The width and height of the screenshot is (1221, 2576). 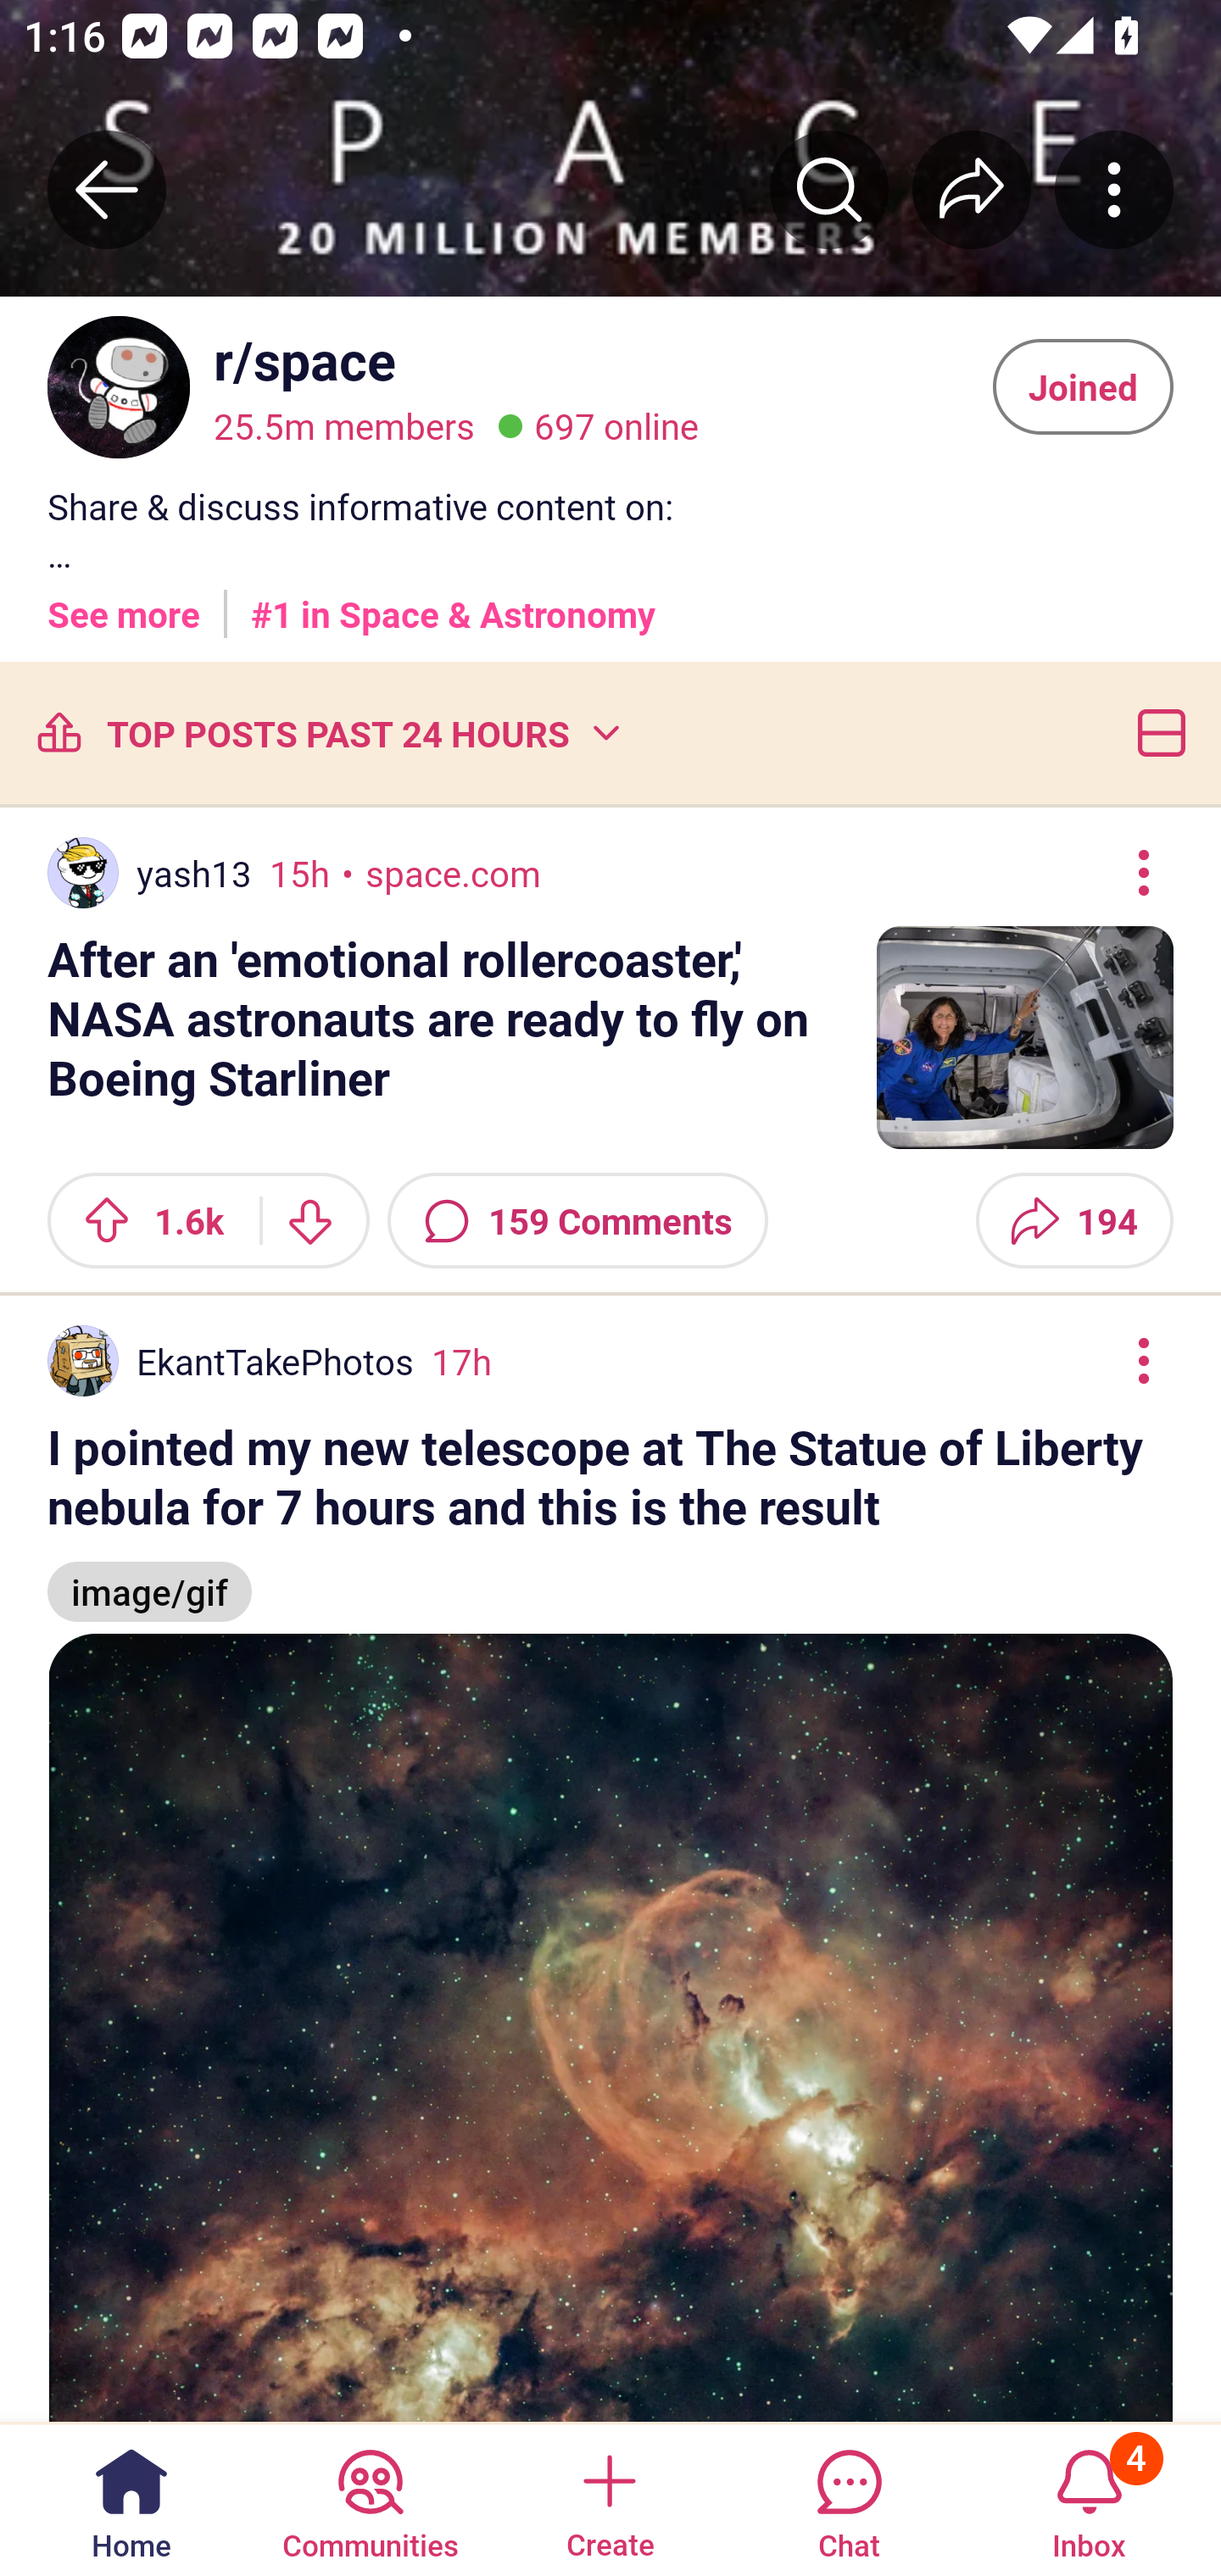 I want to click on Home, so click(x=131, y=2498).